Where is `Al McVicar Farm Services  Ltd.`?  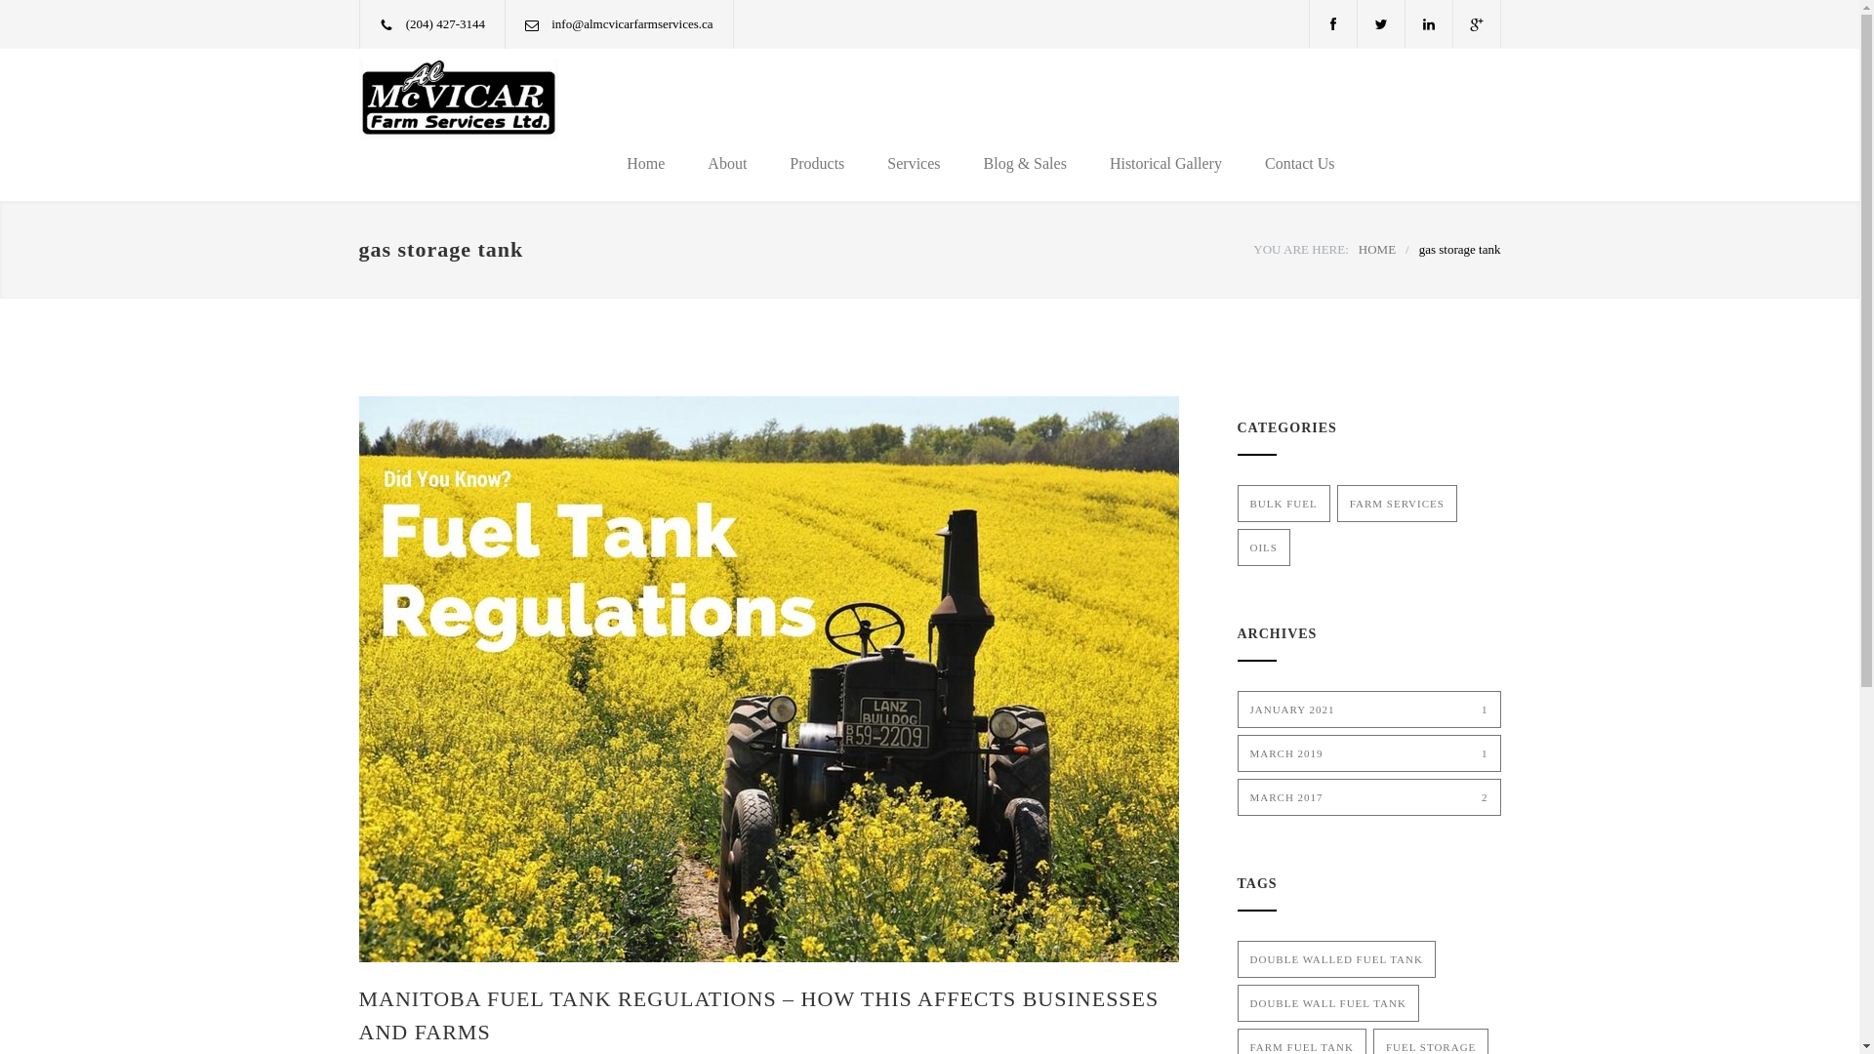 Al McVicar Farm Services  Ltd. is located at coordinates (467, 100).